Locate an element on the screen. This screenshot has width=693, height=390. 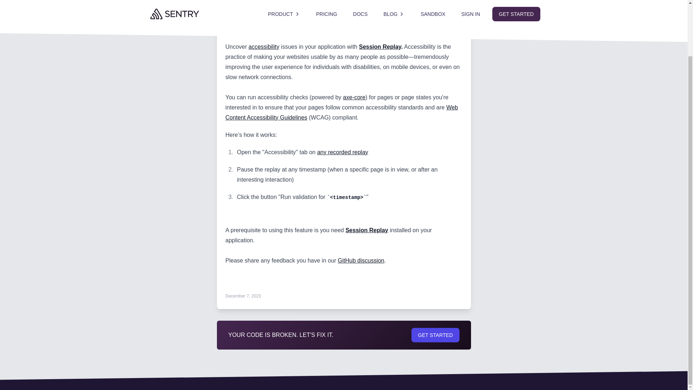
Web Content Accessibility Guidelines is located at coordinates (341, 112).